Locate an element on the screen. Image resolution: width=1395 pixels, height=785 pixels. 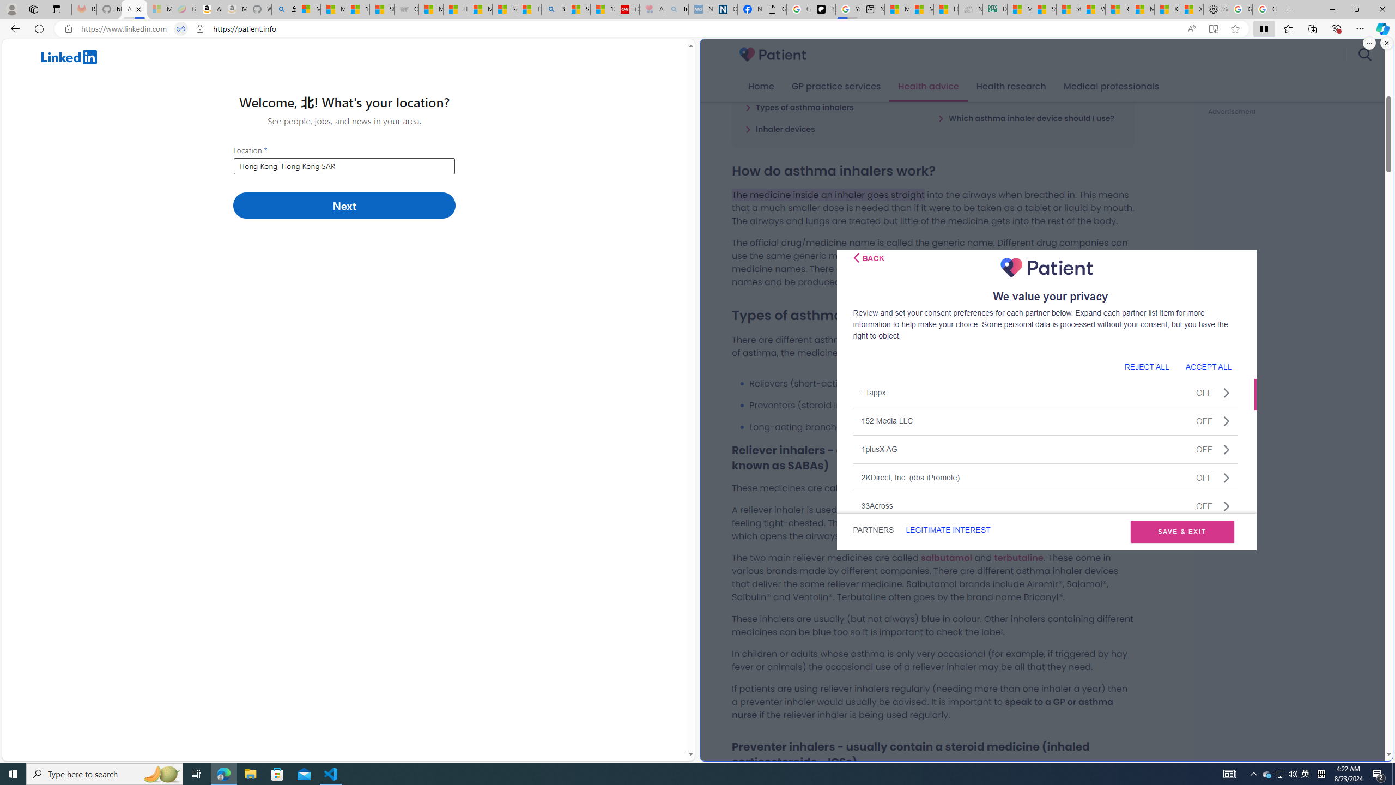
Close tab is located at coordinates (138, 9).